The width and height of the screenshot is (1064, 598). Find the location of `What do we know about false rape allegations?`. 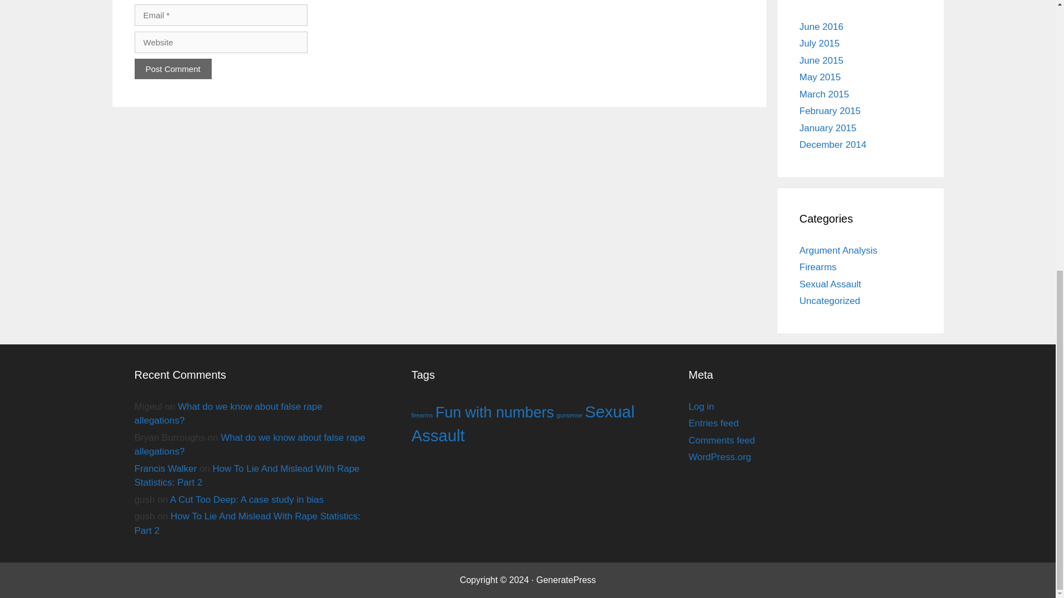

What do we know about false rape allegations? is located at coordinates (249, 445).